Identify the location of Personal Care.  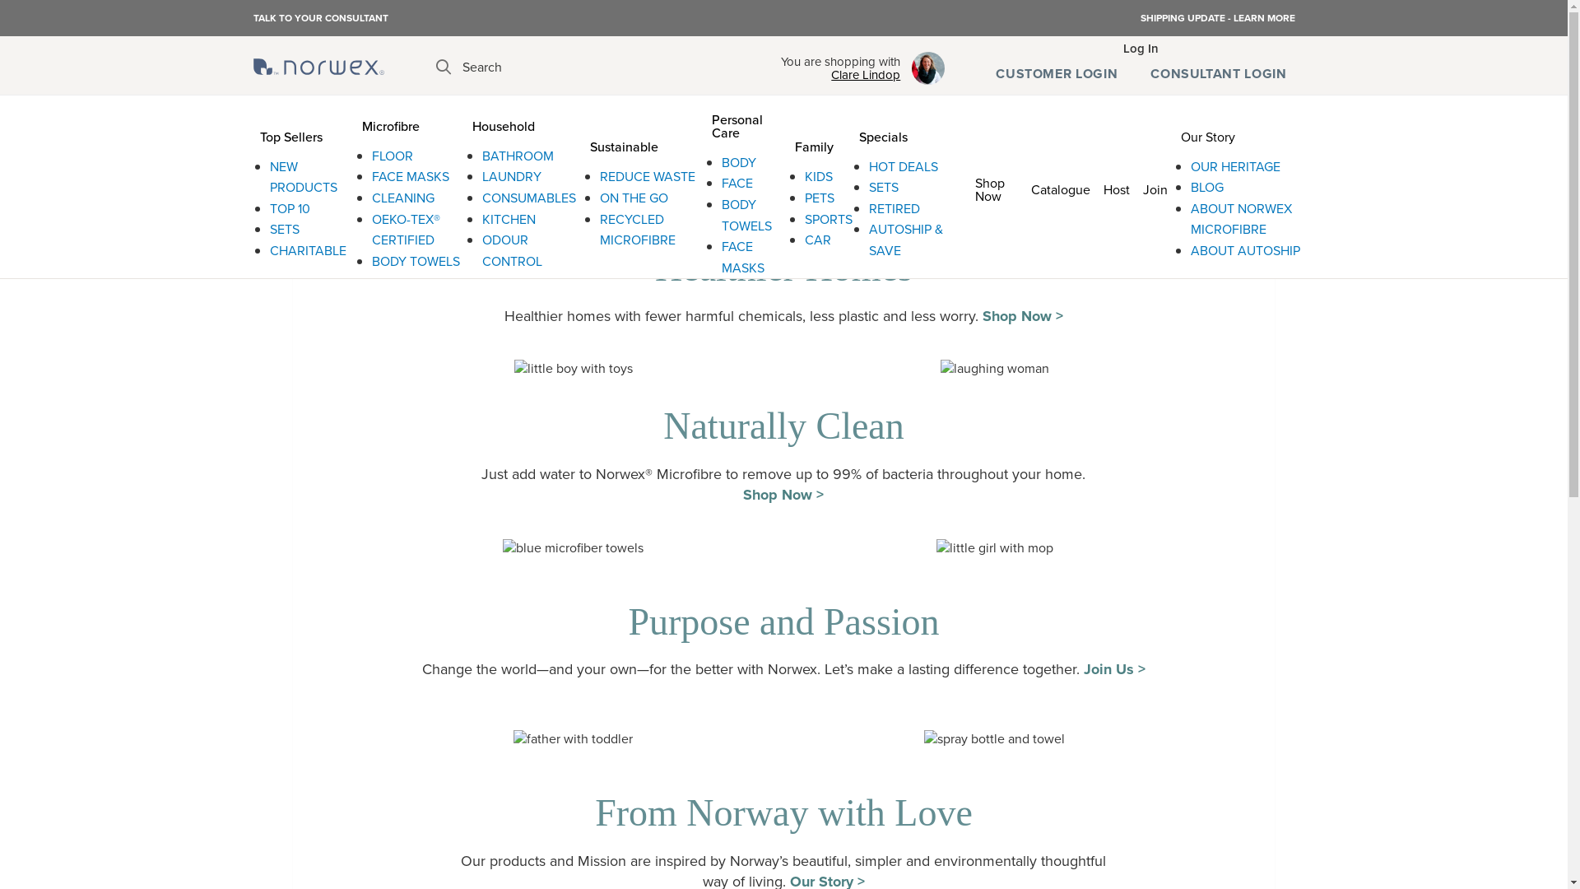
(747, 123).